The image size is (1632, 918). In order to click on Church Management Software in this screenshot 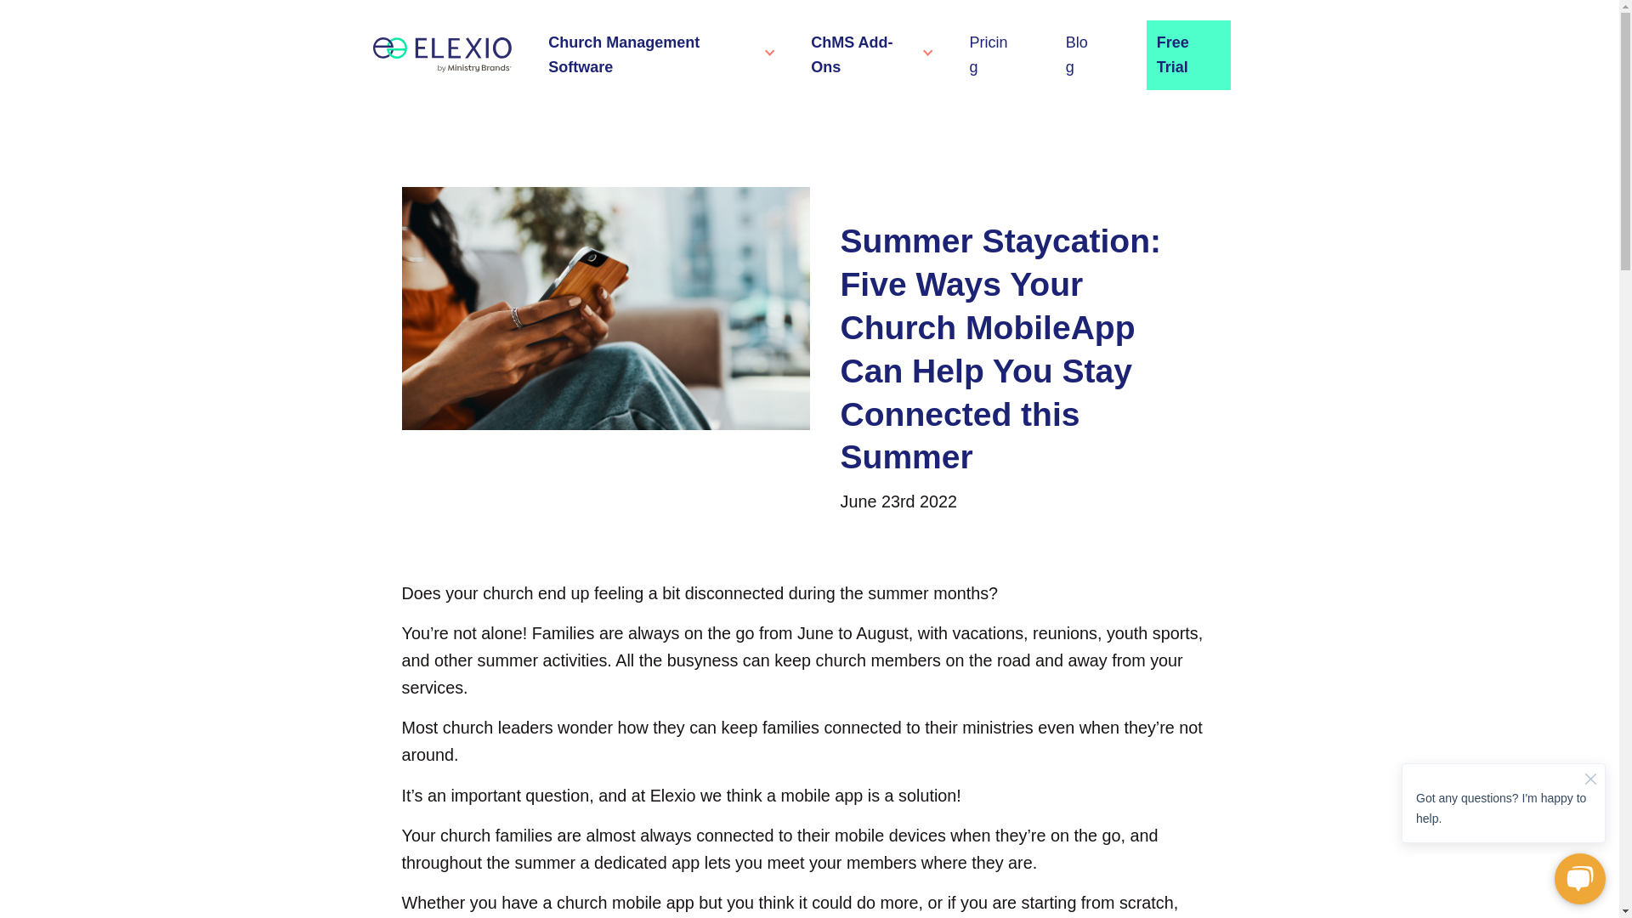, I will do `click(653, 54)`.